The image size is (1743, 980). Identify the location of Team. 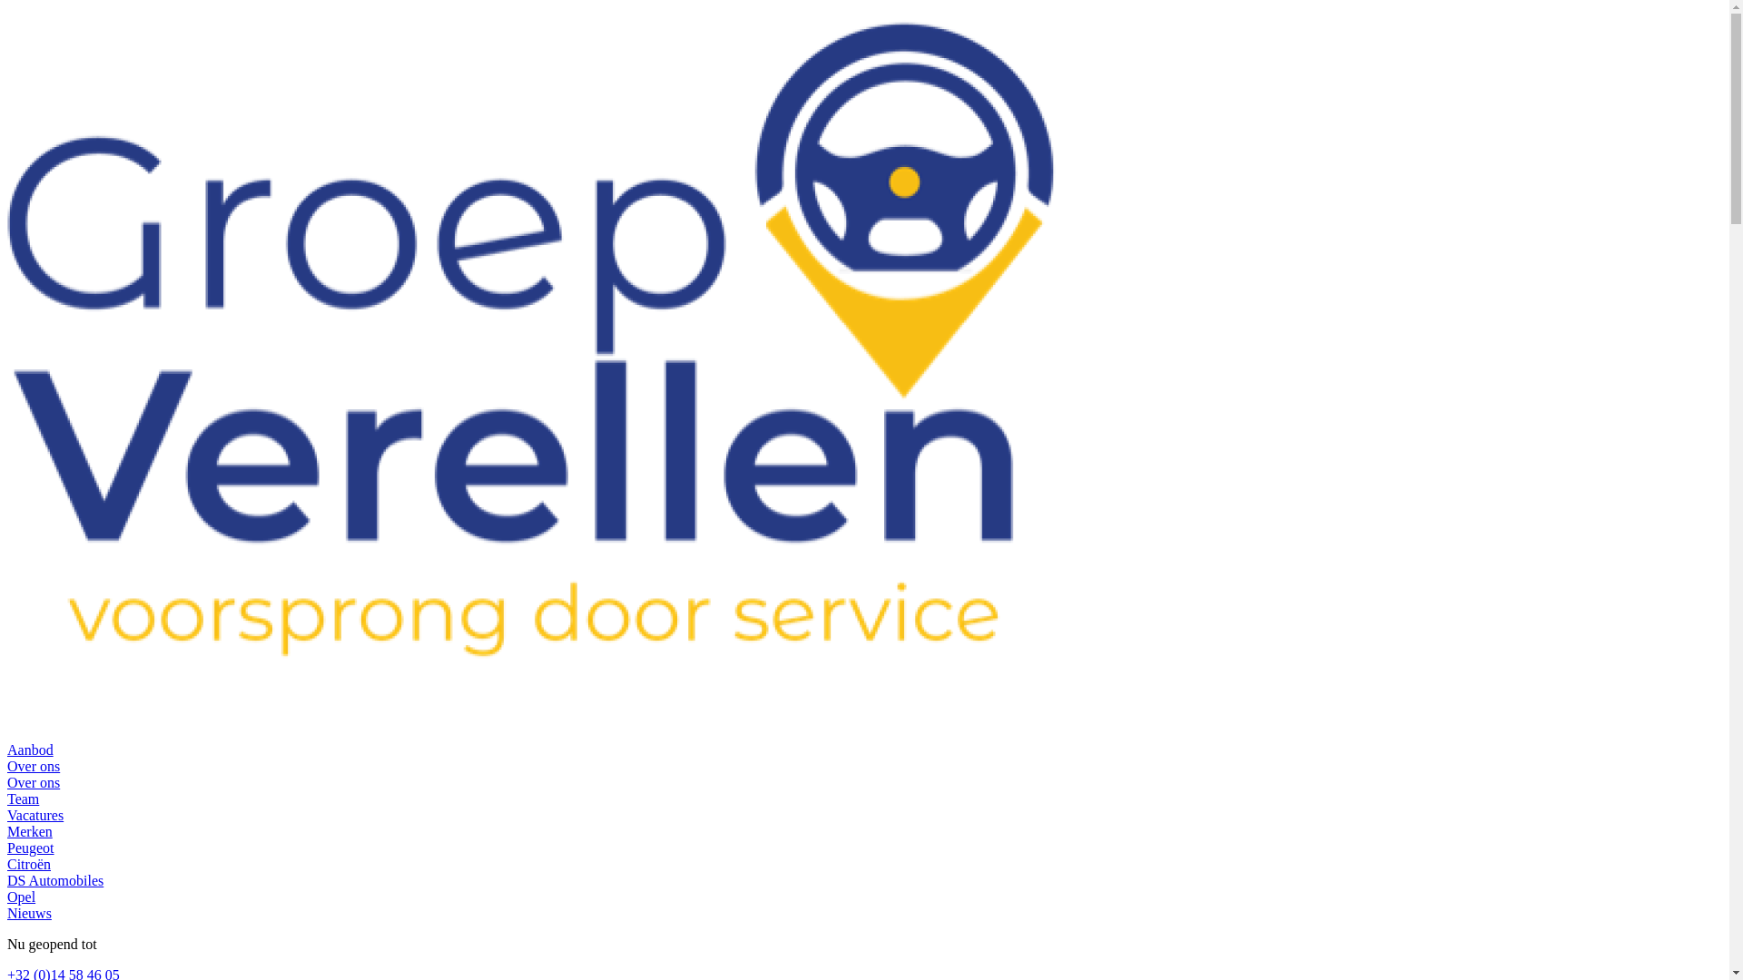
(24, 799).